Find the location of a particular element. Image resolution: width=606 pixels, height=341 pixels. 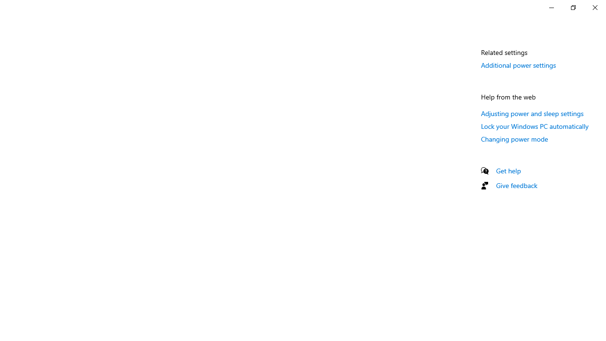

Lock your Windows PC automatically is located at coordinates (535, 126).